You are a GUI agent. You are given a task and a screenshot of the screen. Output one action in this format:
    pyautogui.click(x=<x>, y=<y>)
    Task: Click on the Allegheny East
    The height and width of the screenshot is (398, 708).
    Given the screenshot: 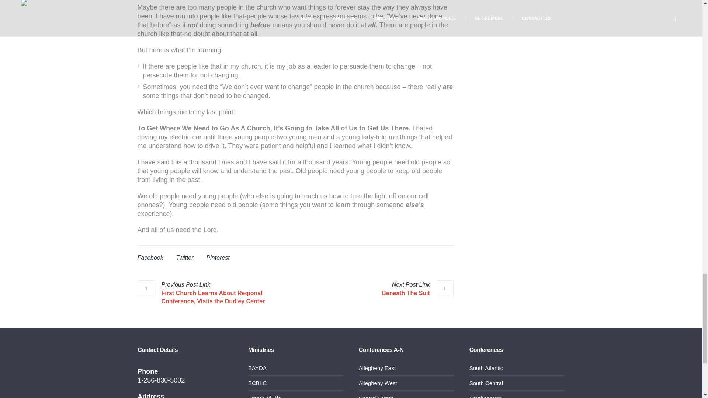 What is the action you would take?
    pyautogui.click(x=377, y=368)
    